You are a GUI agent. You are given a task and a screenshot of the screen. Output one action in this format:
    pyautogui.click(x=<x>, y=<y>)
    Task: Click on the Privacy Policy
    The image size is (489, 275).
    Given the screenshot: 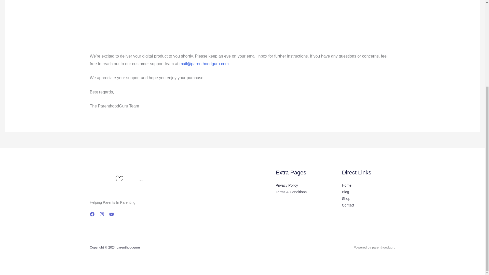 What is the action you would take?
    pyautogui.click(x=287, y=185)
    